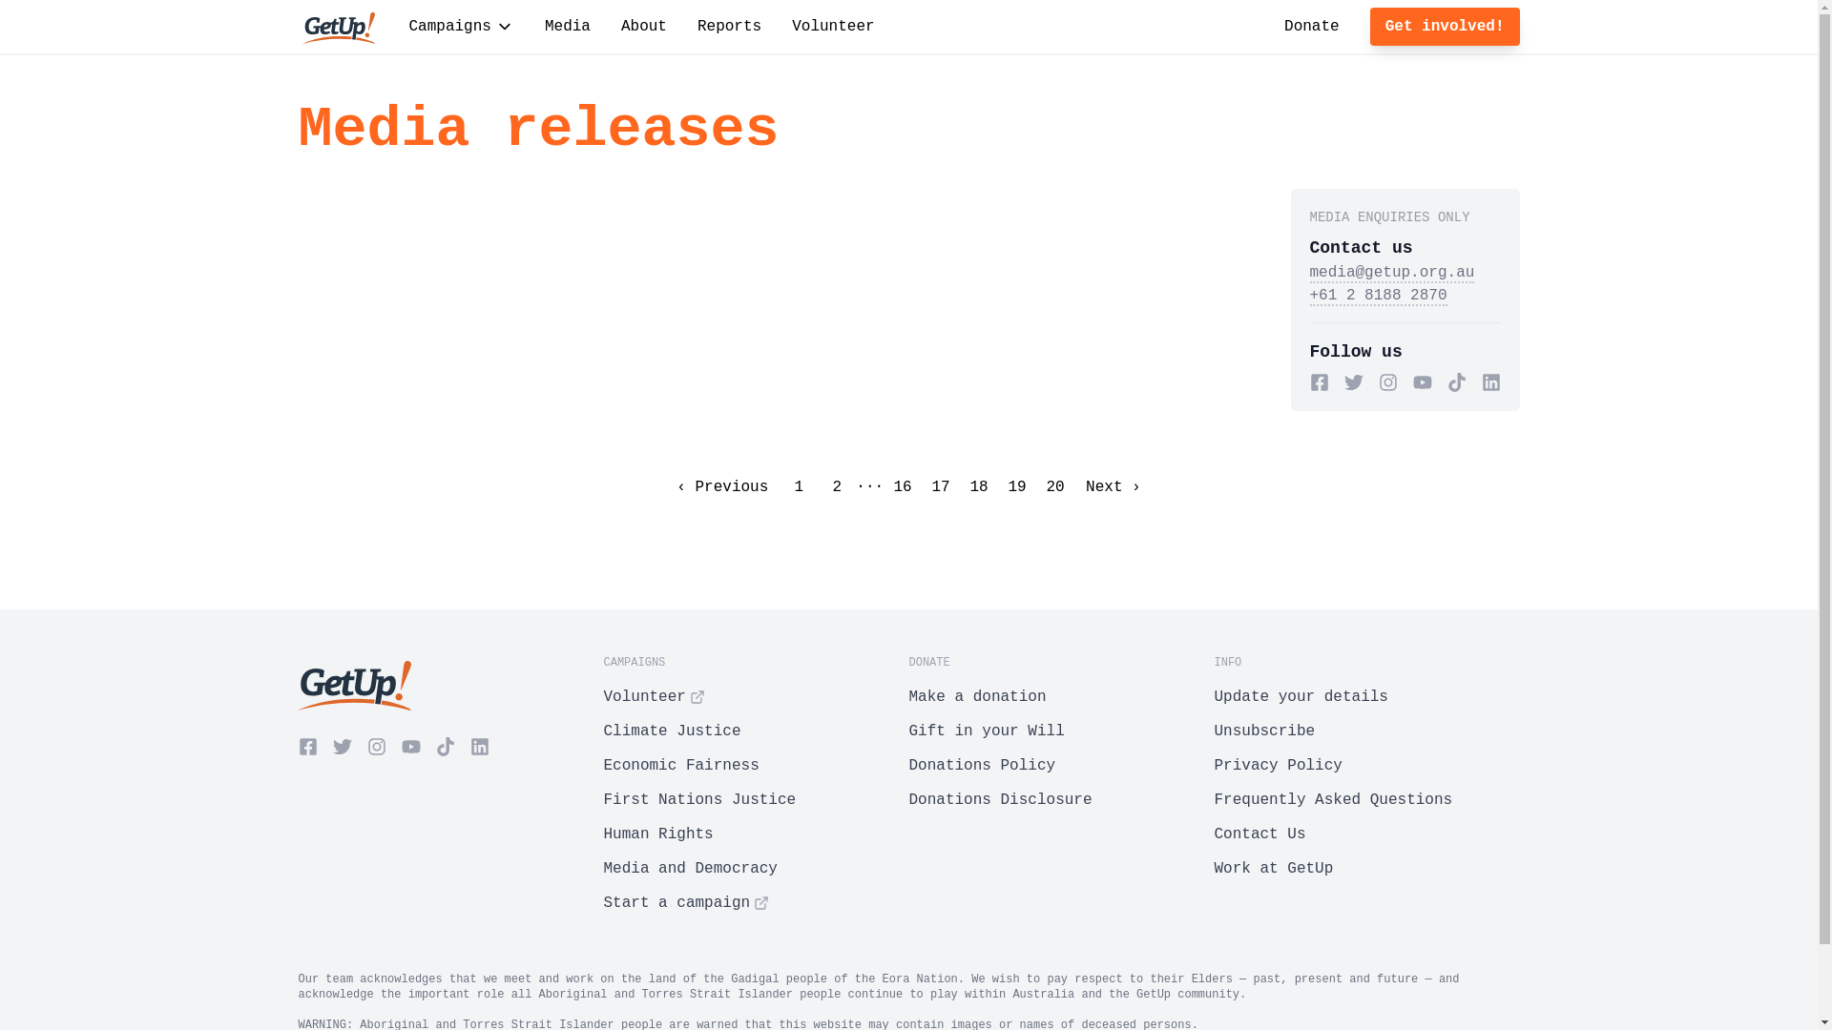 The height and width of the screenshot is (1030, 1832). Describe the element at coordinates (1366, 869) in the screenshot. I see `Work at GetUp` at that location.